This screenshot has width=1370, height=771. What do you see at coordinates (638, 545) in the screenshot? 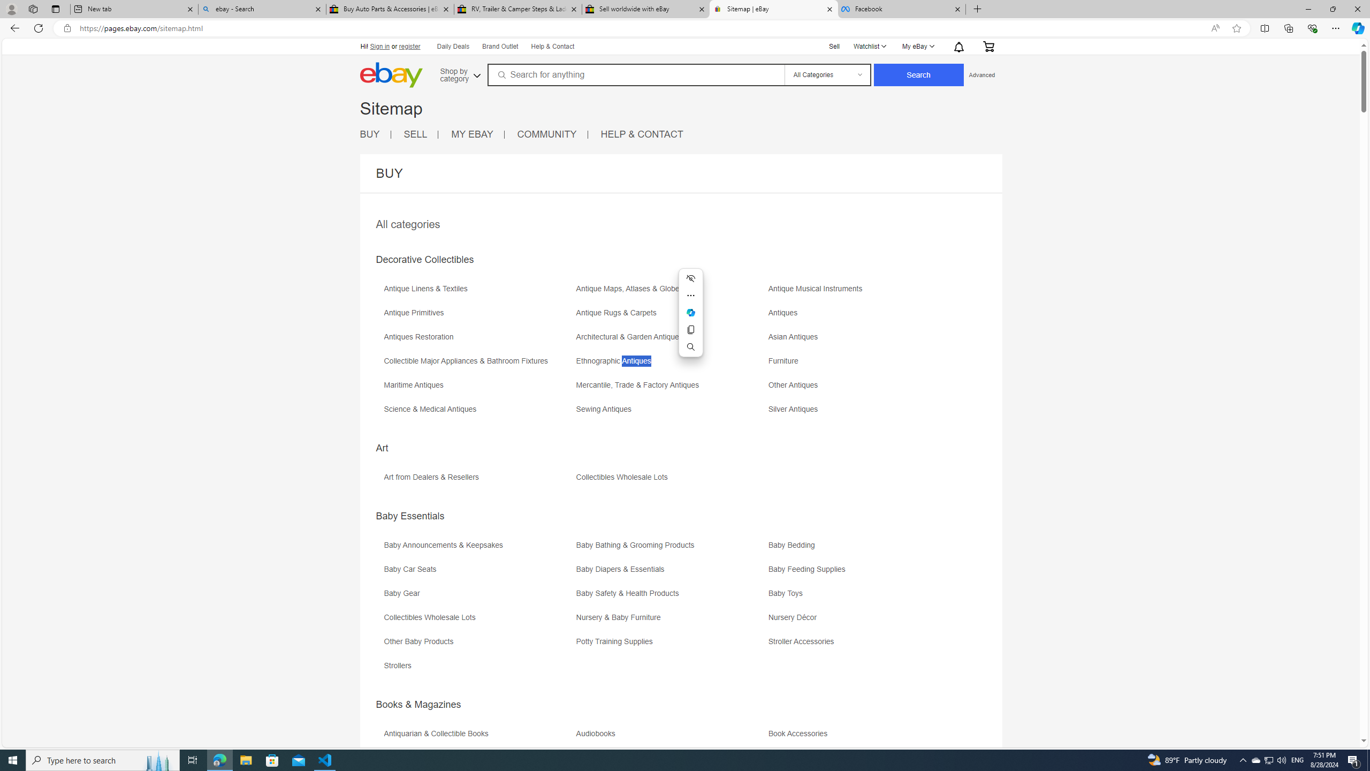
I see `Baby Bathing & Grooming Products` at bounding box center [638, 545].